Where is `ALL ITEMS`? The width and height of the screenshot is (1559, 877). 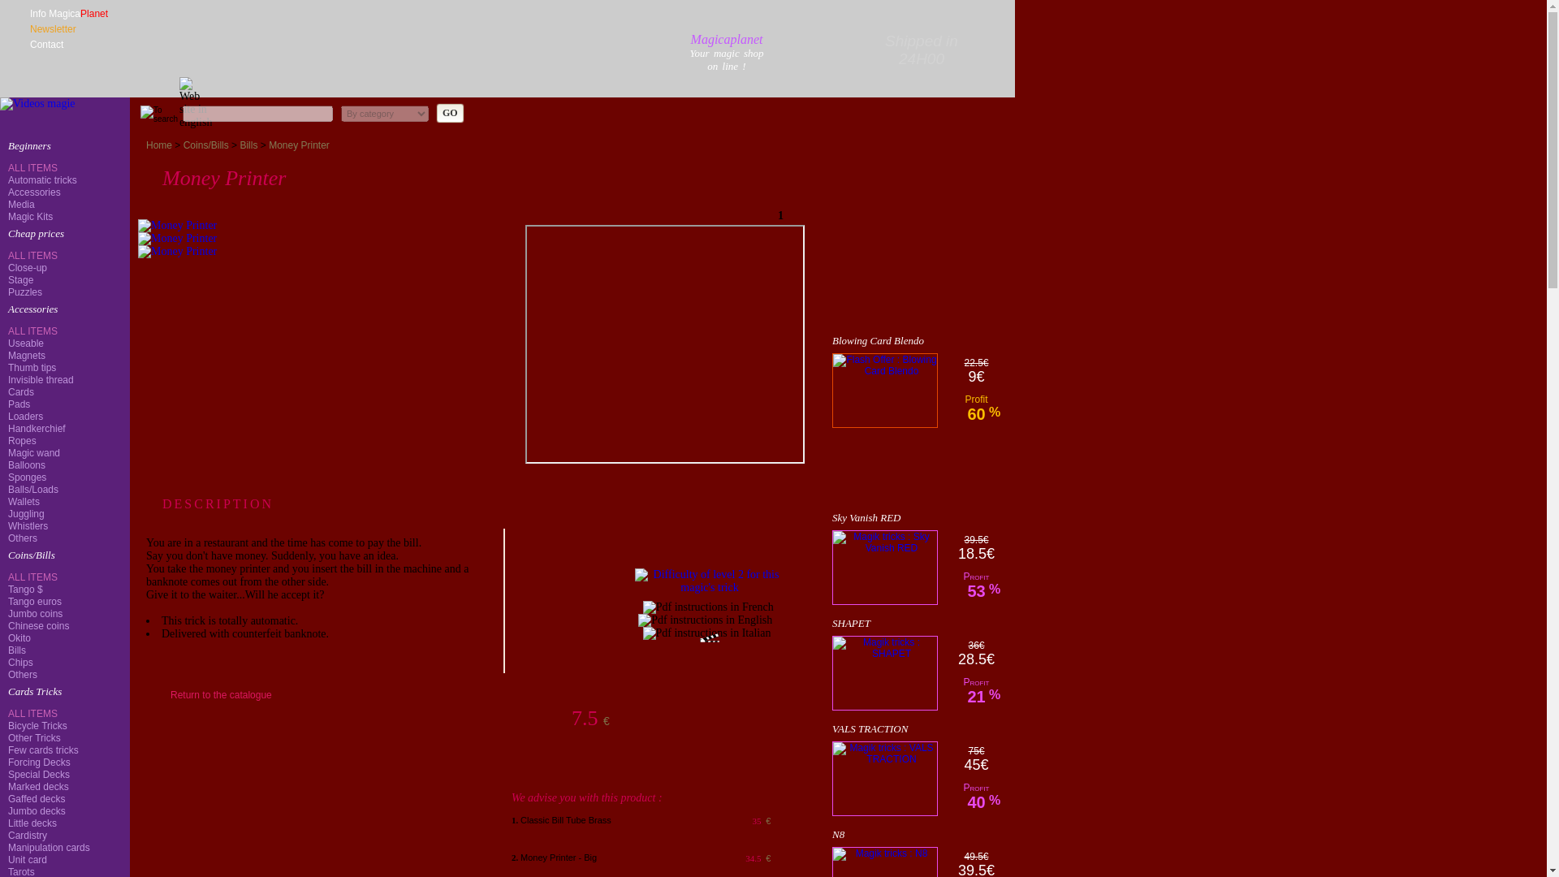
ALL ITEMS is located at coordinates (63, 167).